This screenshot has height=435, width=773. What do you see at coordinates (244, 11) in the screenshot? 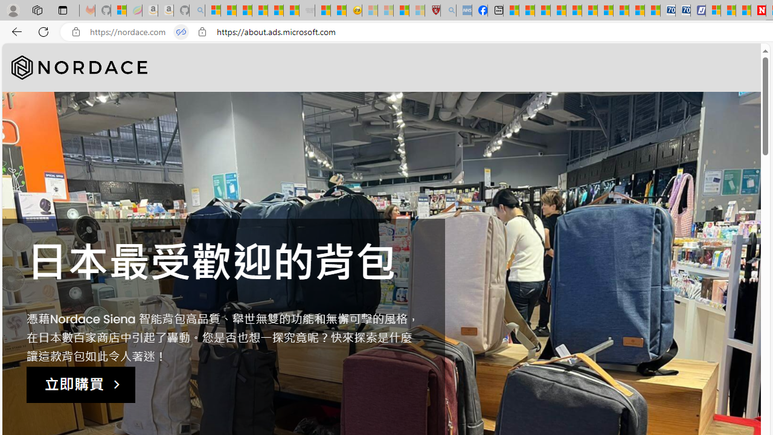
I see `The Weather Channel - MSN` at bounding box center [244, 11].